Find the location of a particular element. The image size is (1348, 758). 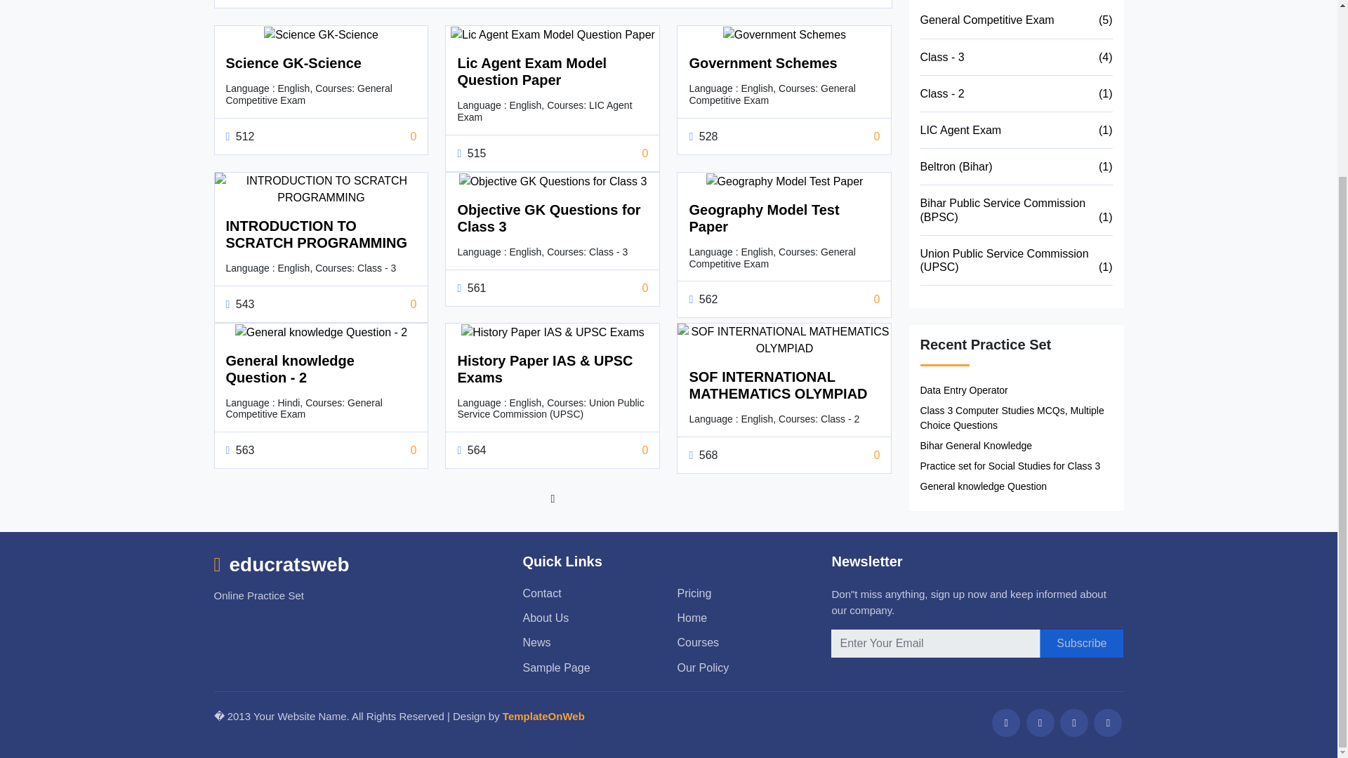

Rss is located at coordinates (1006, 722).